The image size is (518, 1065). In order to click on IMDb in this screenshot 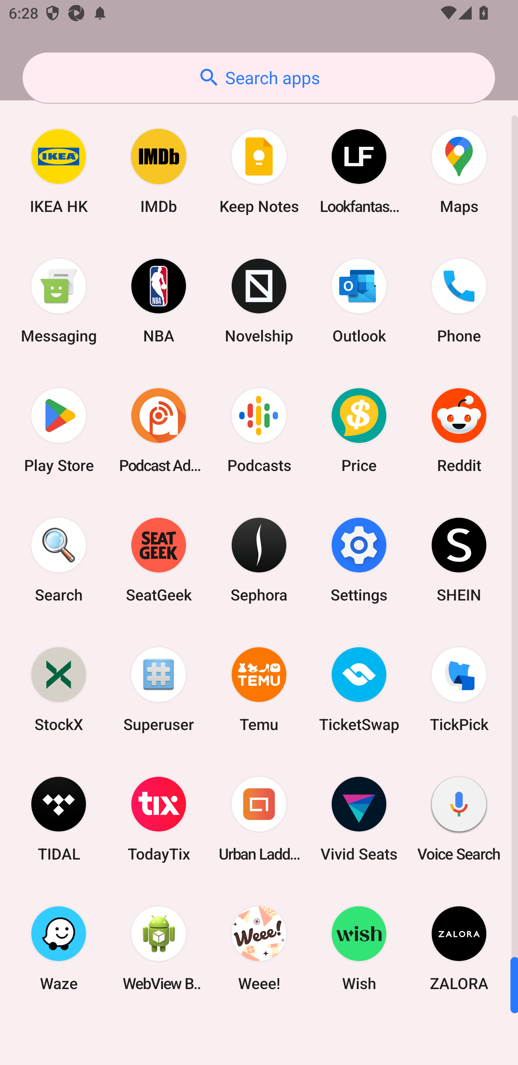, I will do `click(159, 171)`.